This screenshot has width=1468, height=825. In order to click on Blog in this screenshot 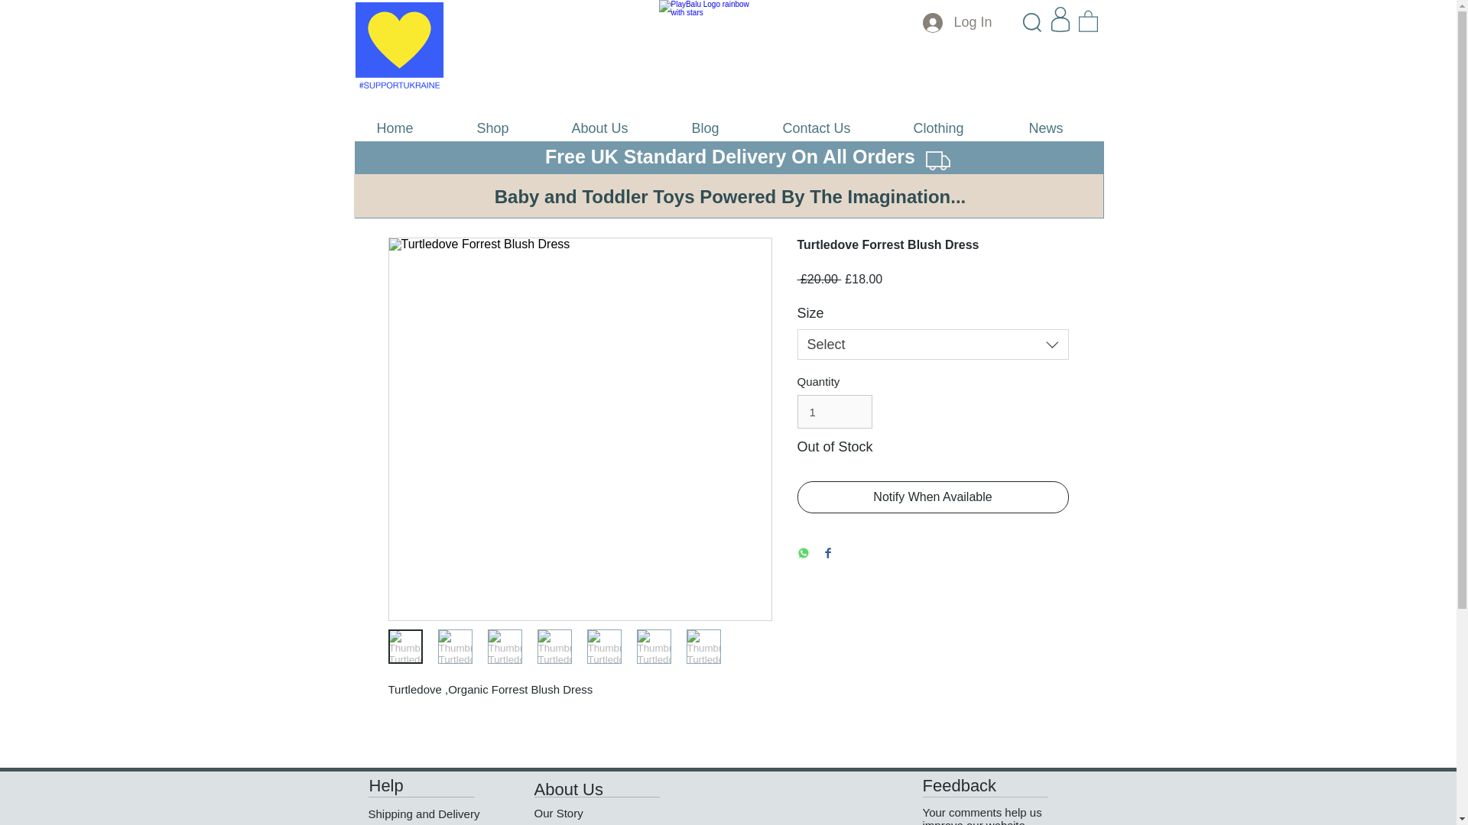, I will do `click(726, 128)`.